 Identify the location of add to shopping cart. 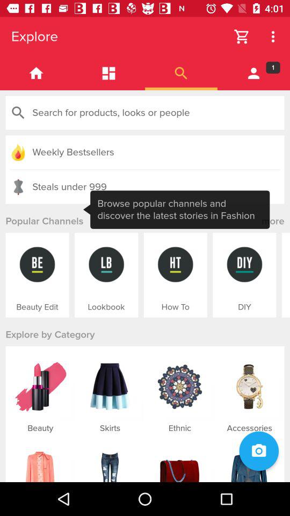
(242, 37).